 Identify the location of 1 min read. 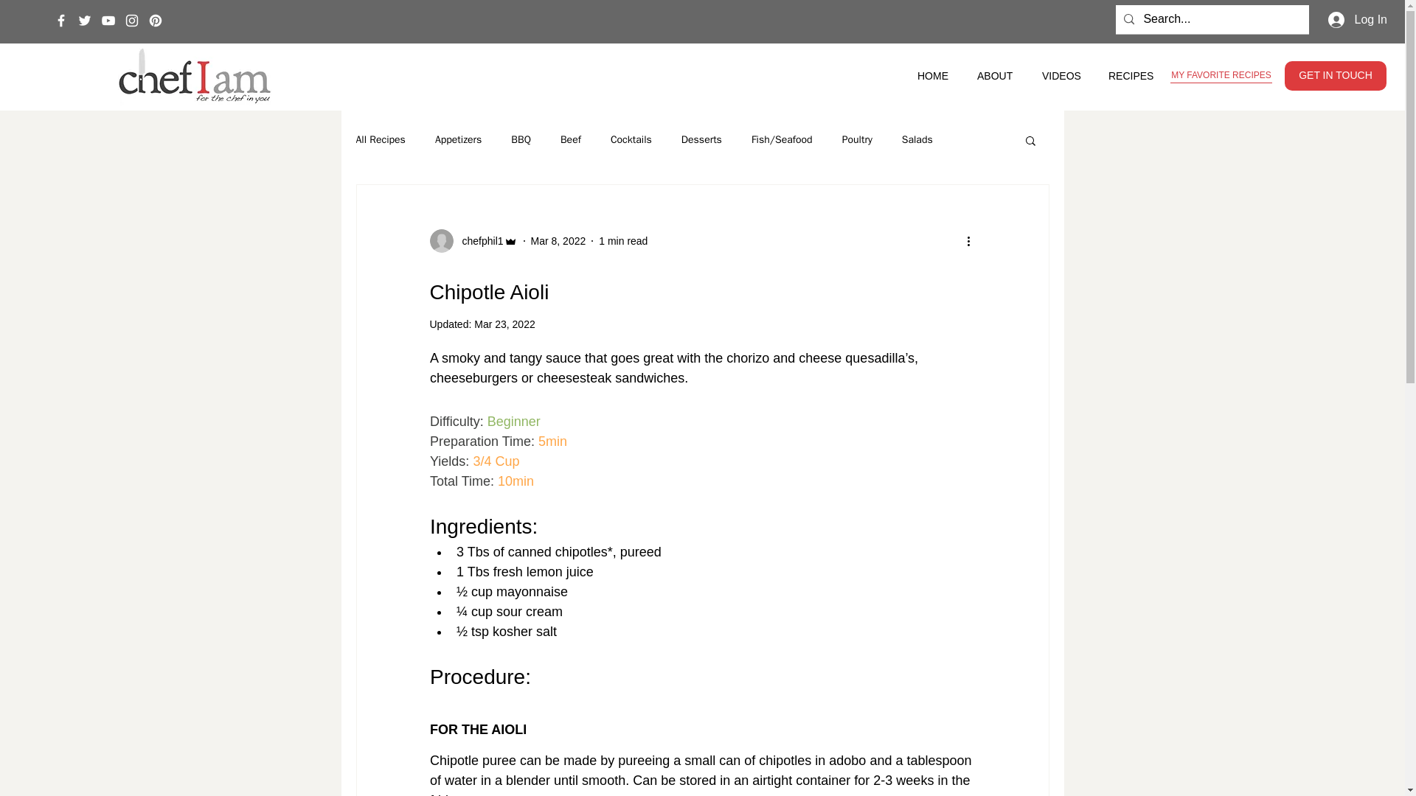
(622, 240).